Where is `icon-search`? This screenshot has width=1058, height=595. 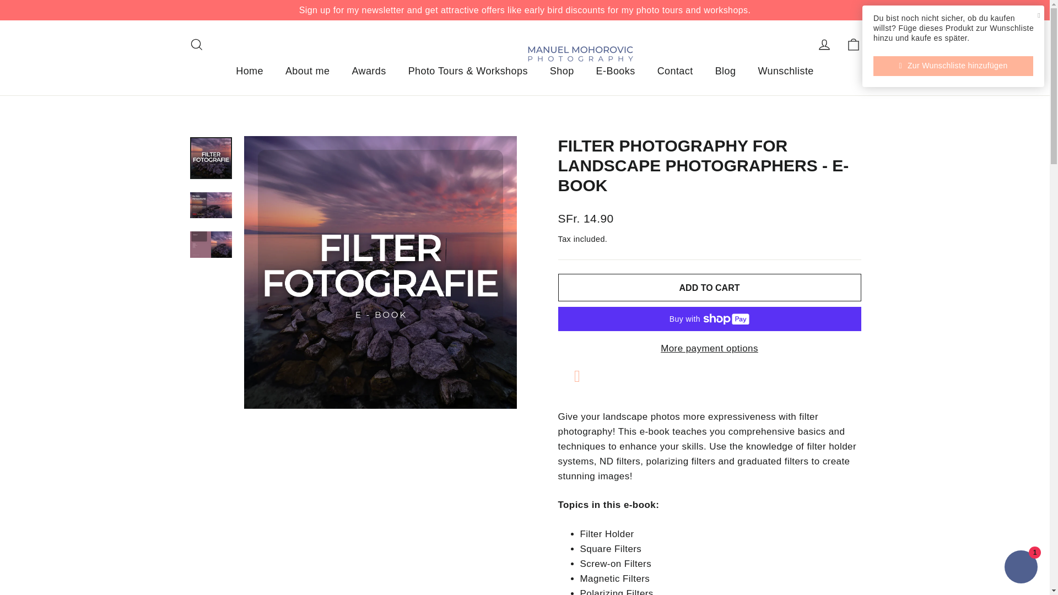
icon-search is located at coordinates (853, 44).